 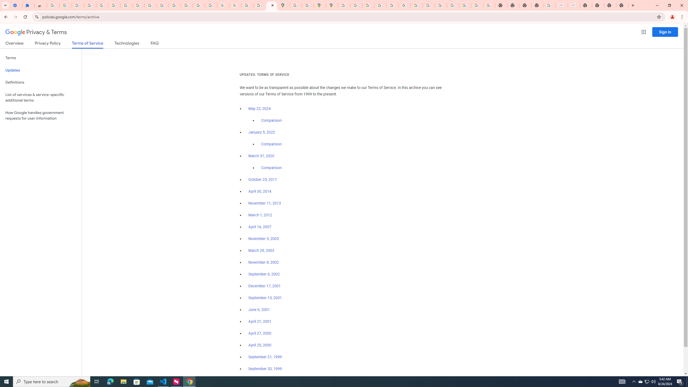 I want to click on March 1, 2012, so click(x=260, y=215).